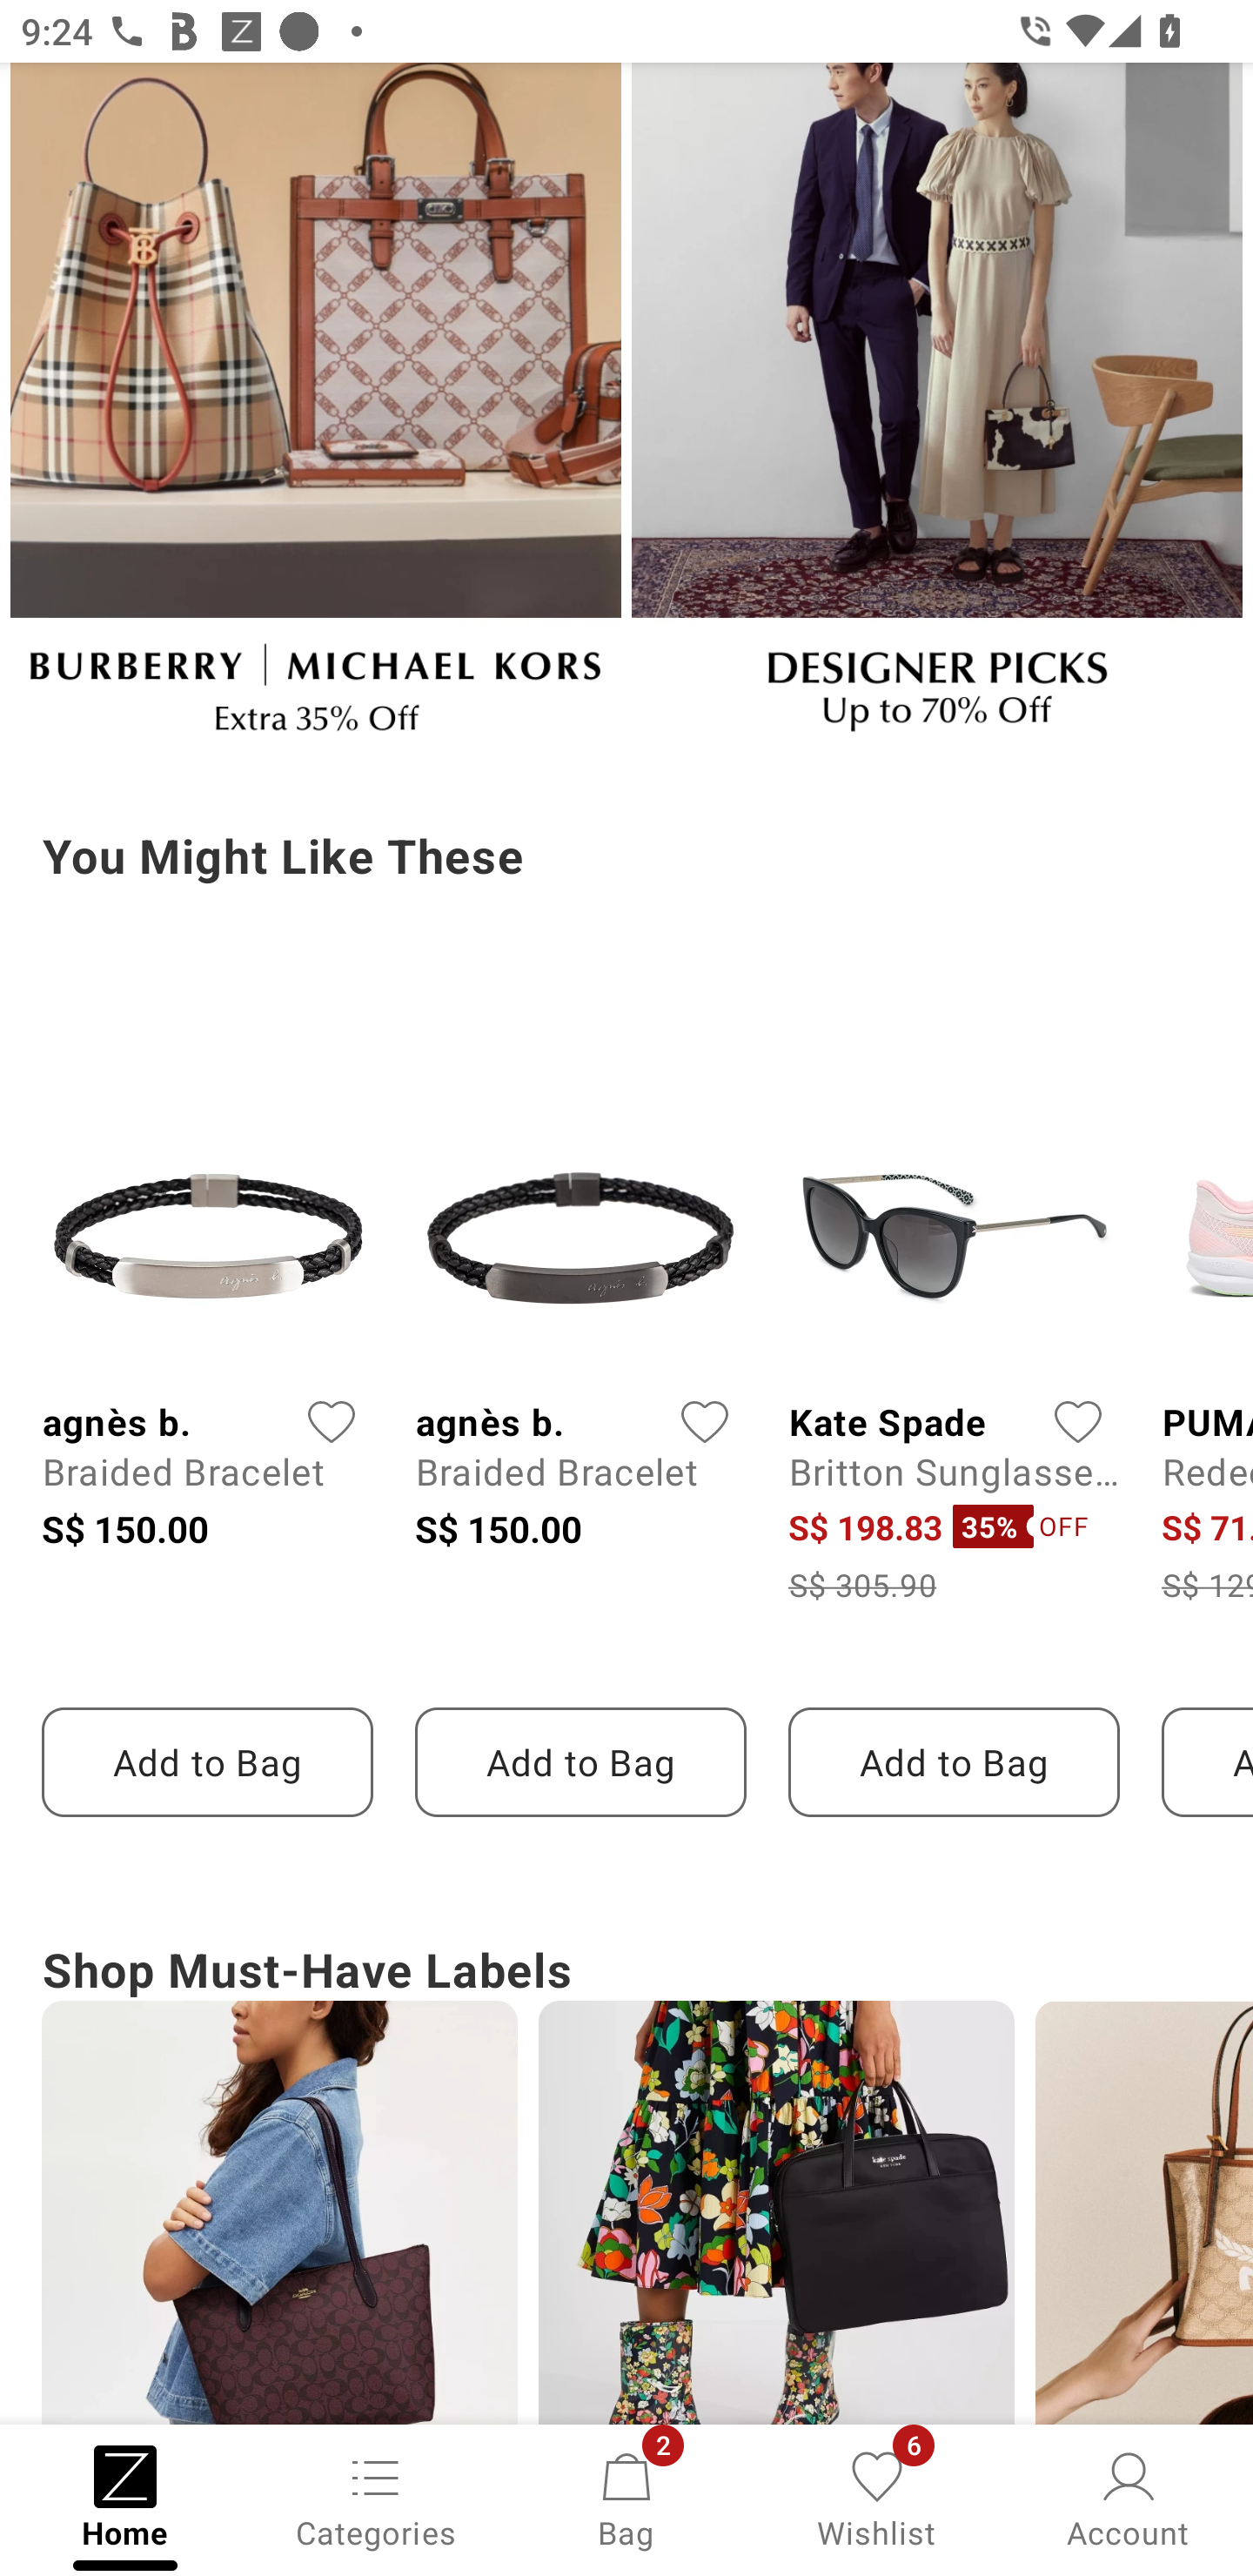 Image resolution: width=1253 pixels, height=2576 pixels. What do you see at coordinates (936, 411) in the screenshot?
I see `Campaign banner` at bounding box center [936, 411].